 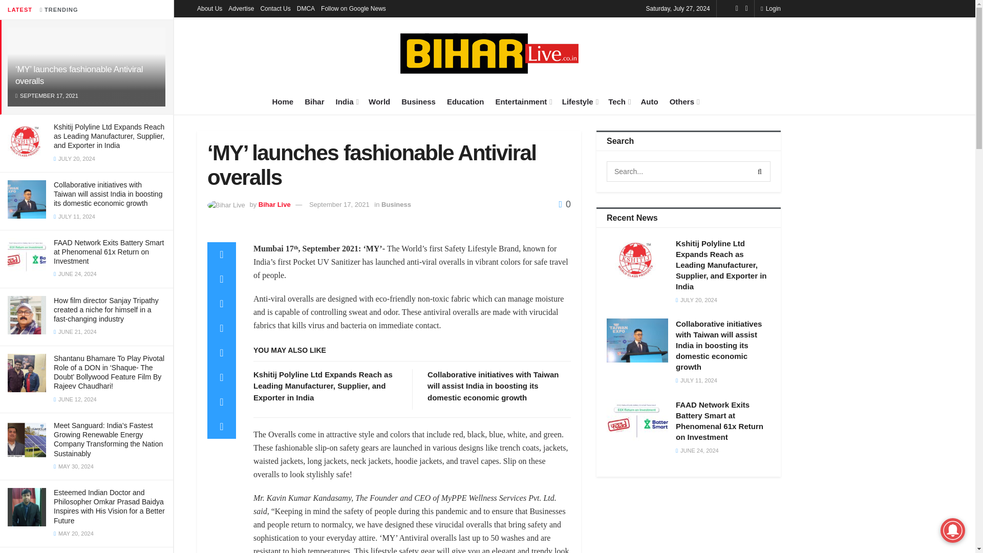 What do you see at coordinates (241, 8) in the screenshot?
I see `Advertise` at bounding box center [241, 8].